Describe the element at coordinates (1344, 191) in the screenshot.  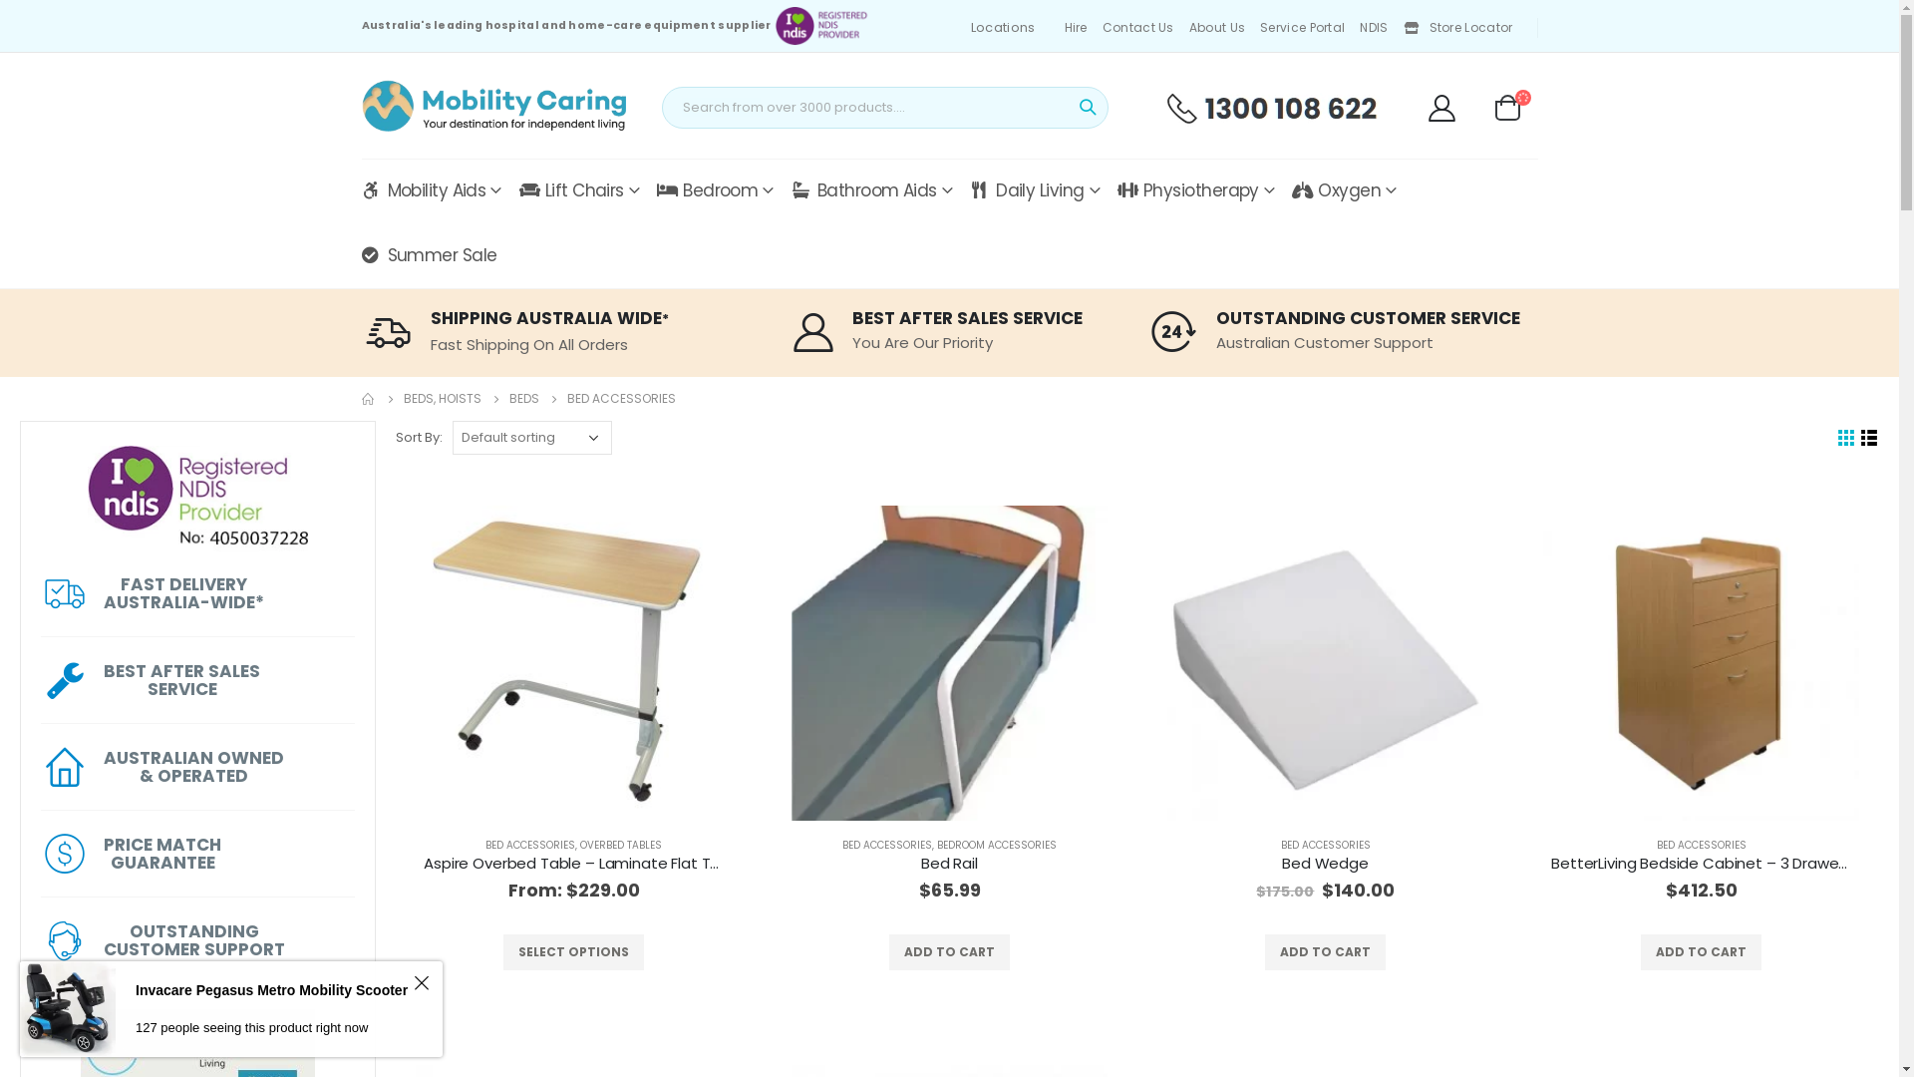
I see `Oxygen` at that location.